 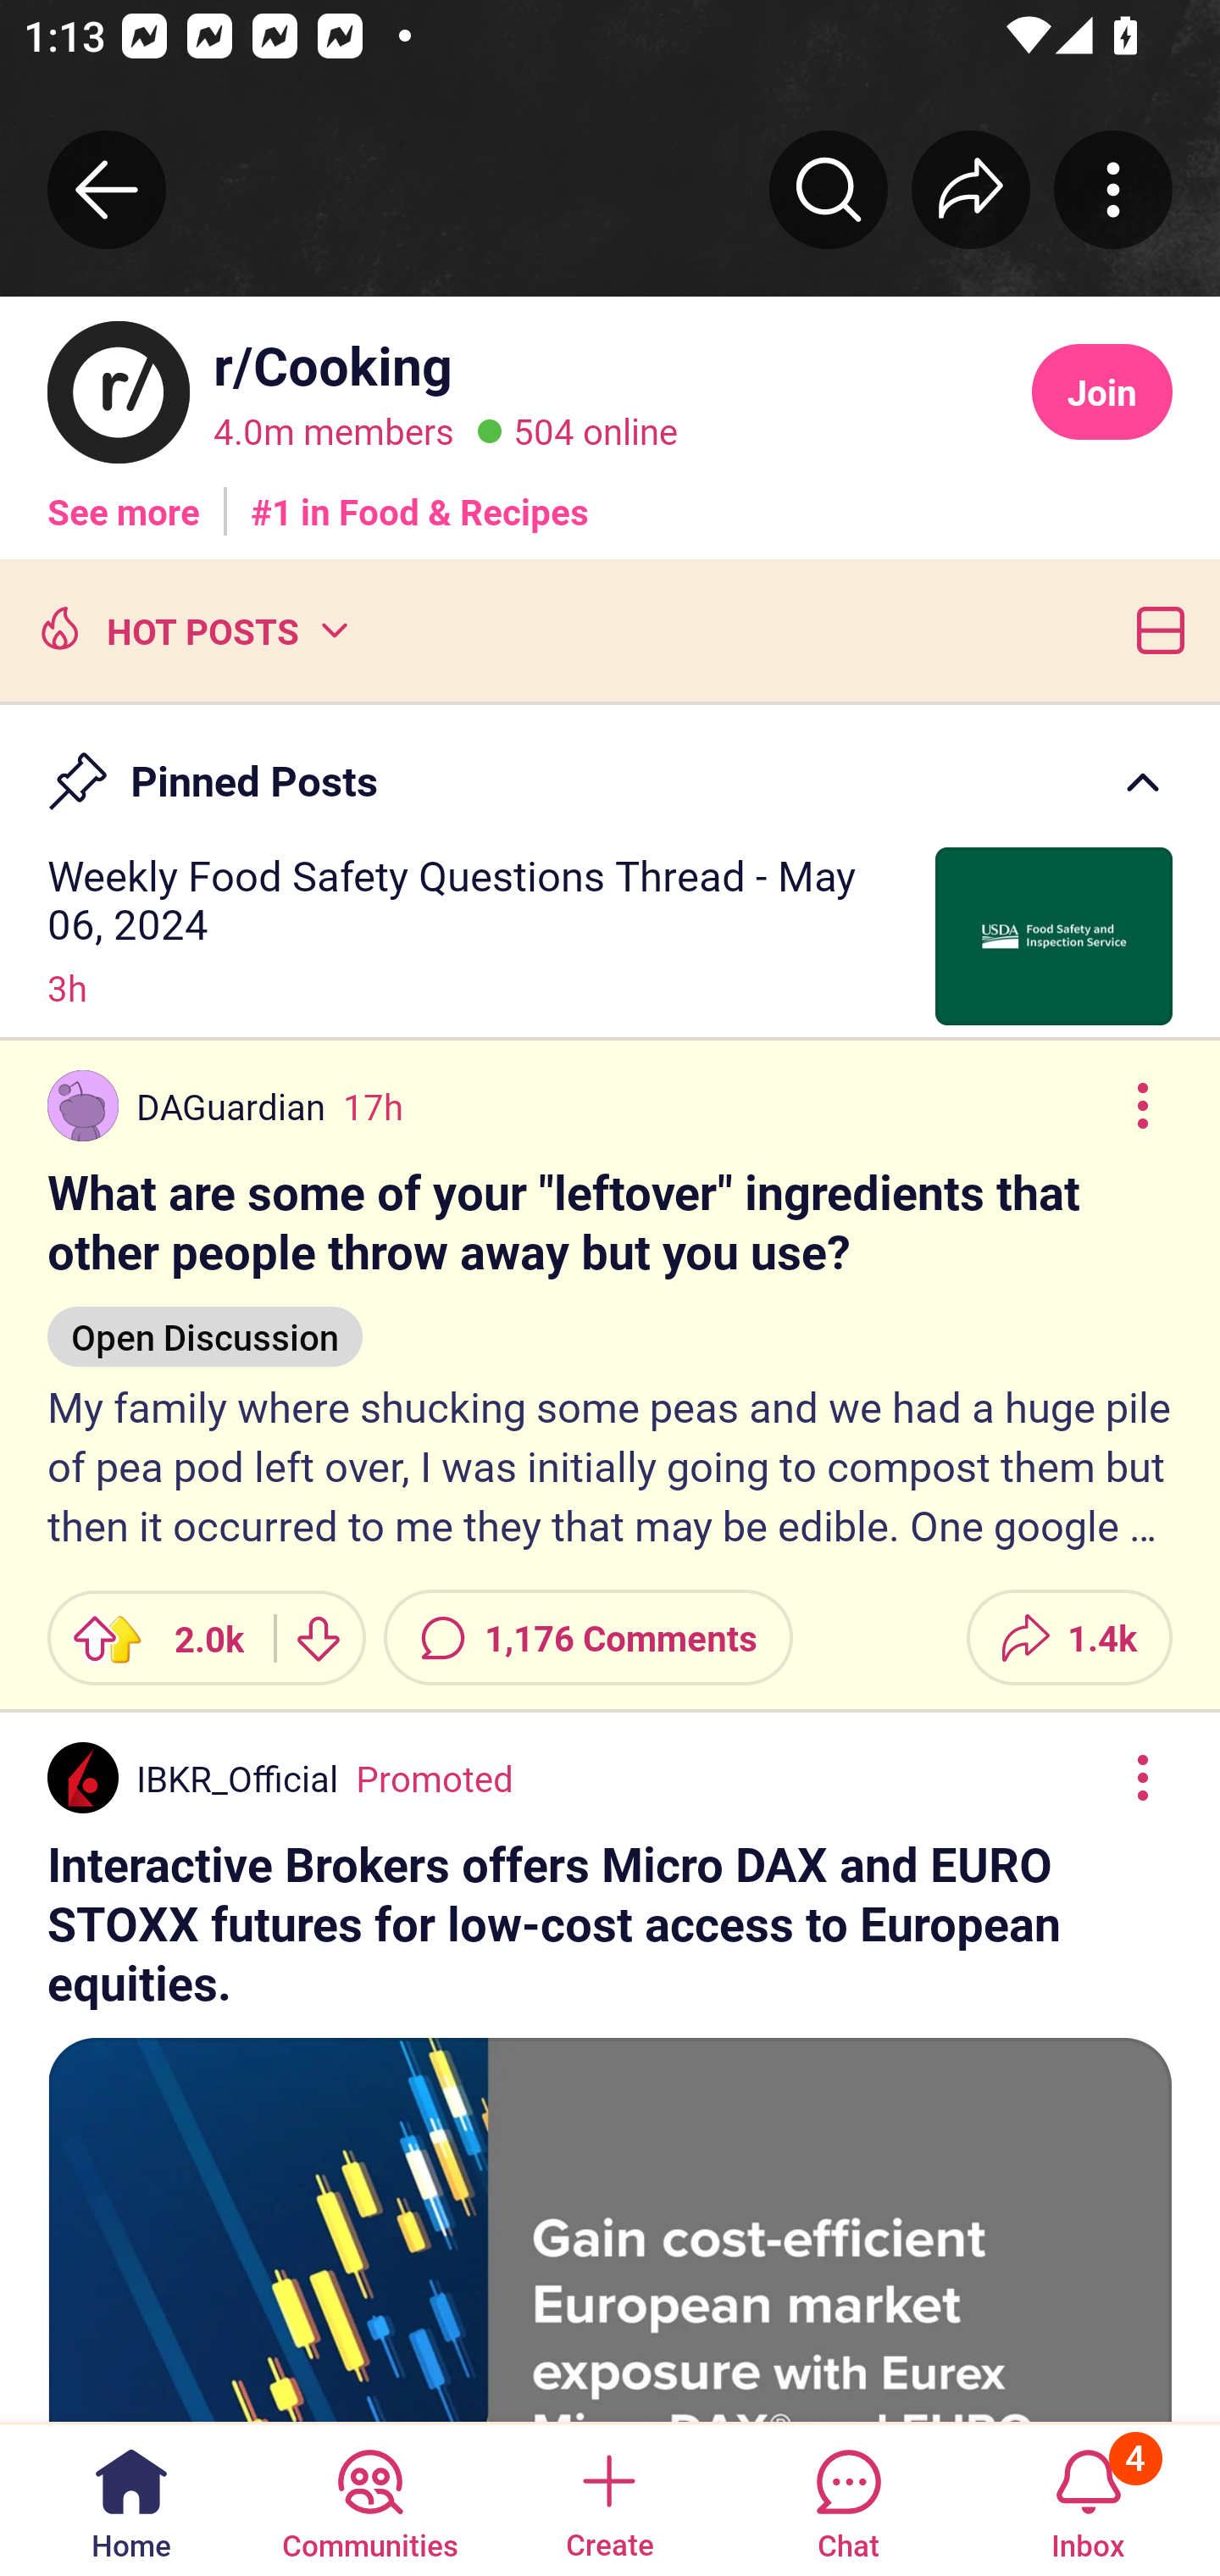 What do you see at coordinates (1113, 189) in the screenshot?
I see `More community actions` at bounding box center [1113, 189].